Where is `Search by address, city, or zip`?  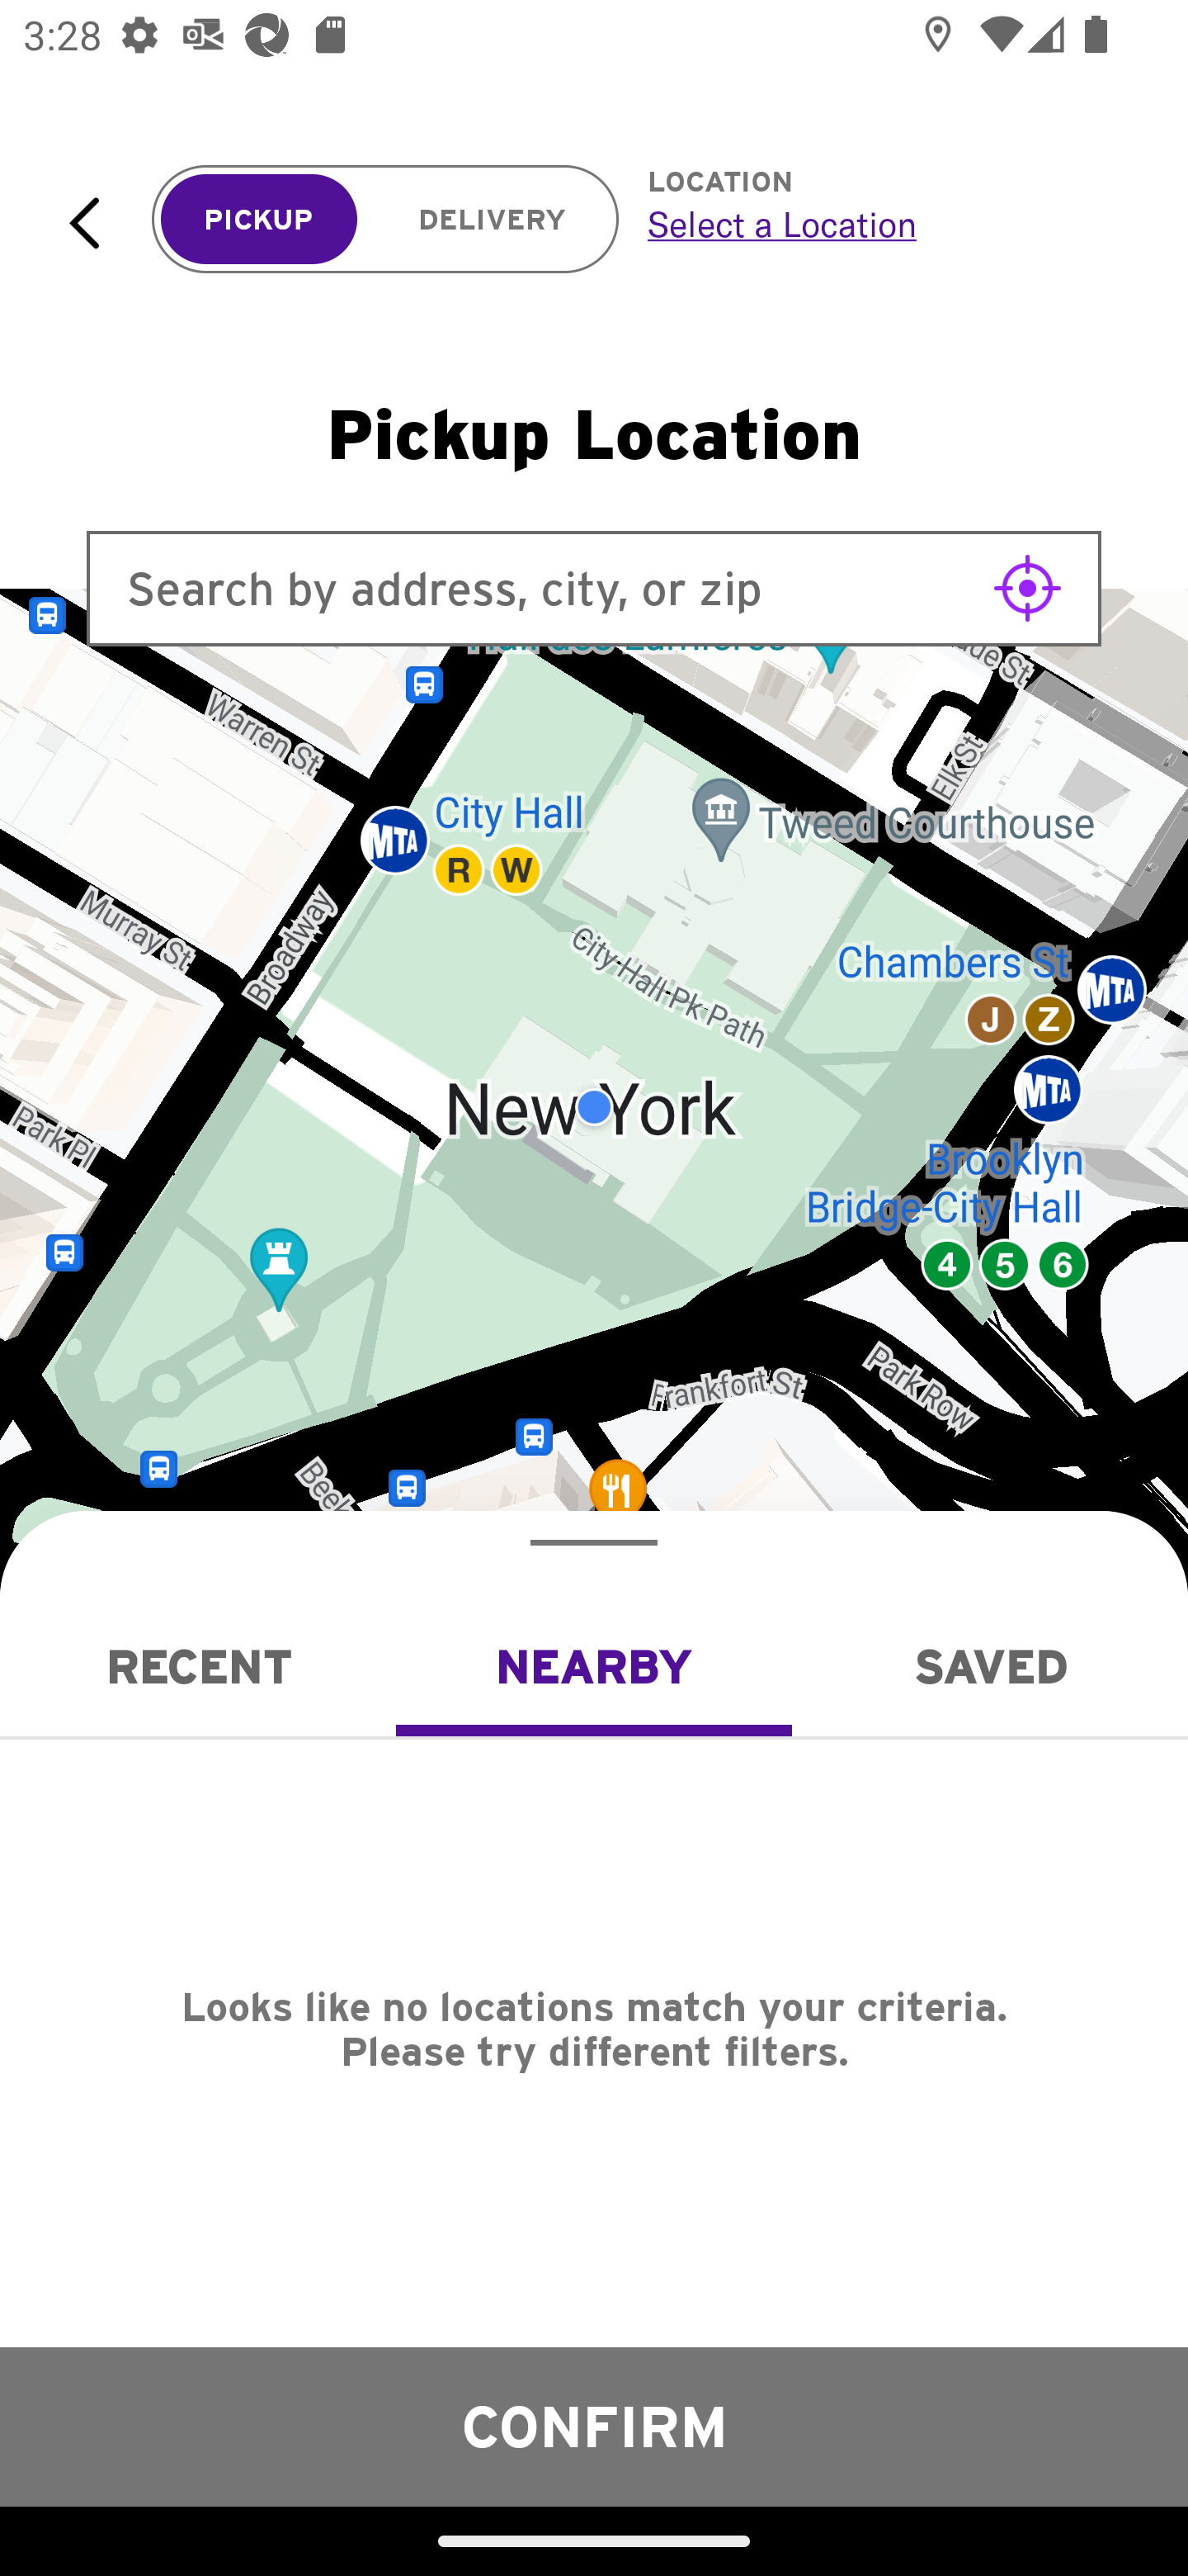
Search by address, city, or zip is located at coordinates (594, 588).